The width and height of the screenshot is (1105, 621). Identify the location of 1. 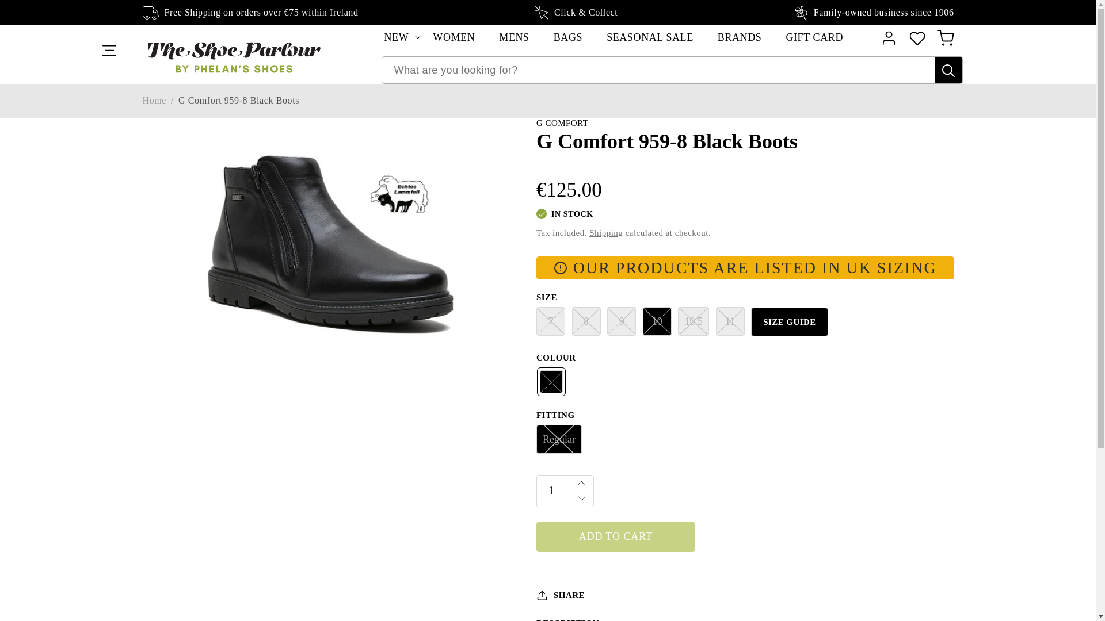
(565, 491).